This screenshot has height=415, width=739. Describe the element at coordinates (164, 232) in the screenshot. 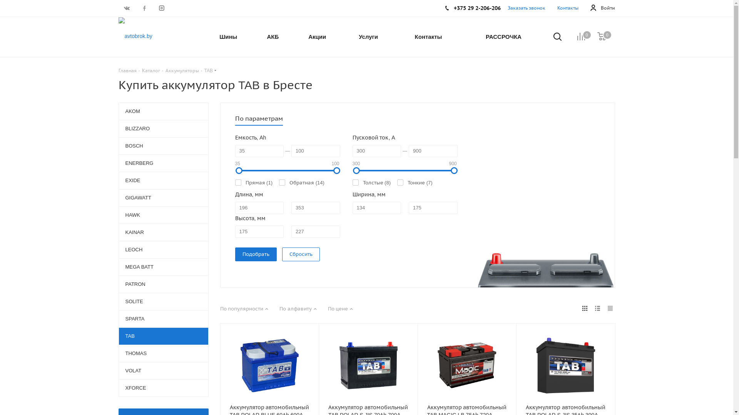

I see `KAINAR` at that location.